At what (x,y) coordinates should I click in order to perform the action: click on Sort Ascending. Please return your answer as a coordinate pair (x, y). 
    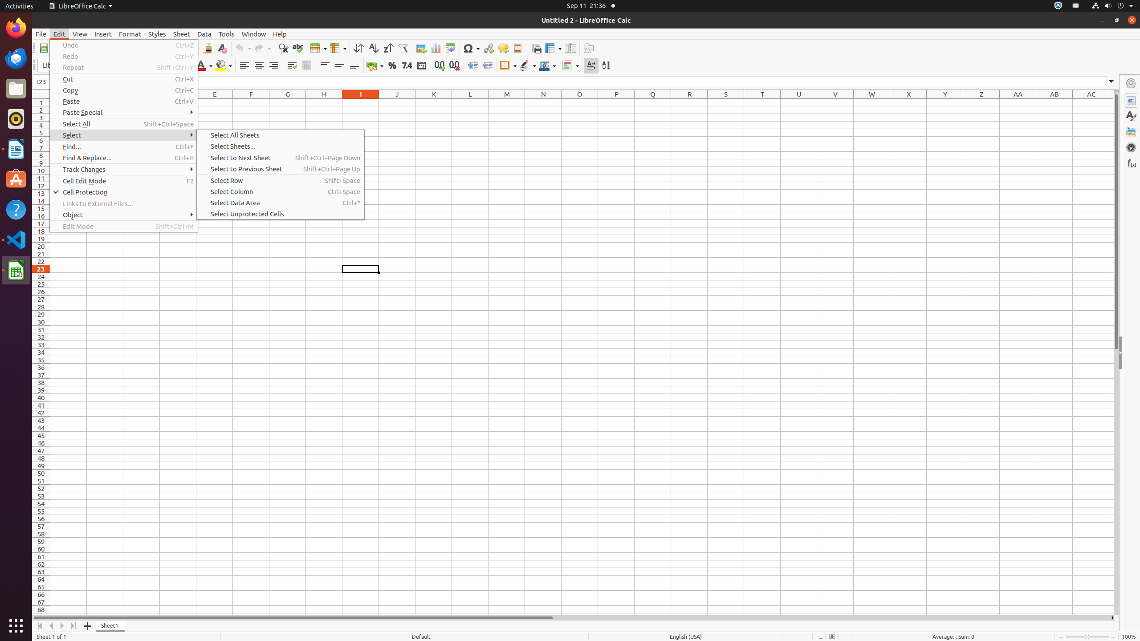
    Looking at the image, I should click on (373, 48).